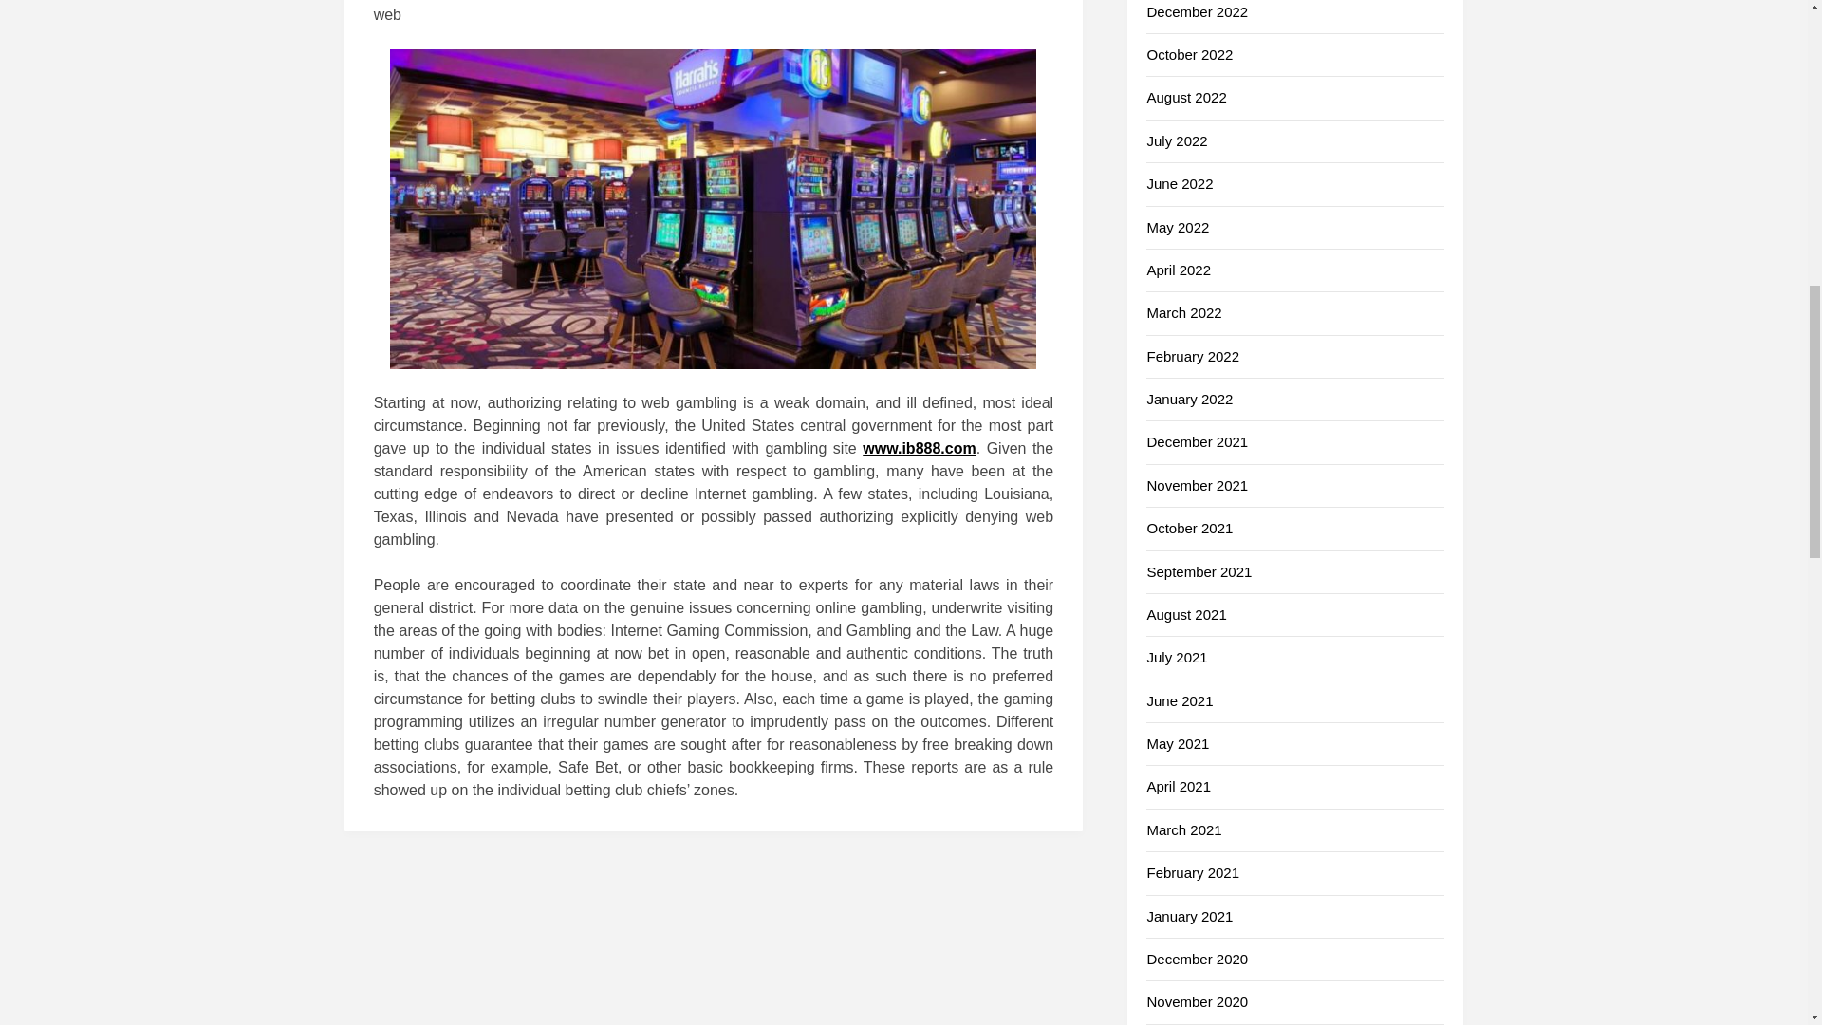 This screenshot has height=1025, width=1822. I want to click on April 2021, so click(1179, 786).